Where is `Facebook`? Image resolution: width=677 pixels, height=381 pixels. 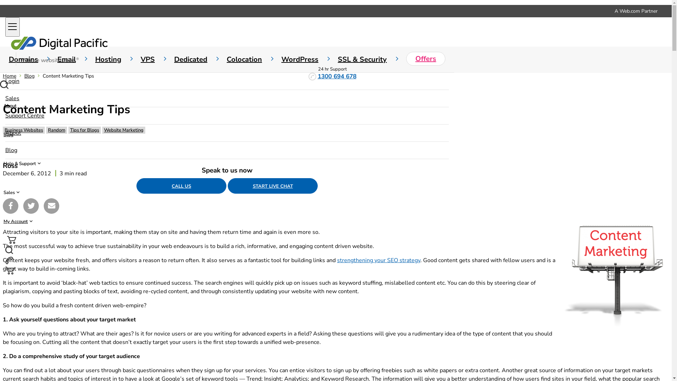
Facebook is located at coordinates (11, 206).